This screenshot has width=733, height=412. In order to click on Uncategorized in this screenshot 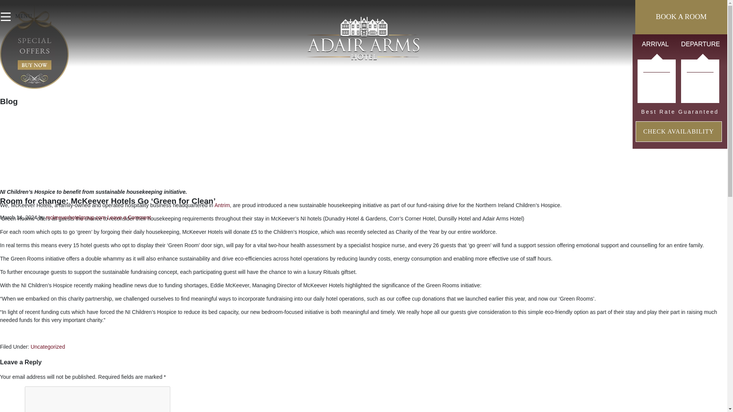, I will do `click(48, 346)`.